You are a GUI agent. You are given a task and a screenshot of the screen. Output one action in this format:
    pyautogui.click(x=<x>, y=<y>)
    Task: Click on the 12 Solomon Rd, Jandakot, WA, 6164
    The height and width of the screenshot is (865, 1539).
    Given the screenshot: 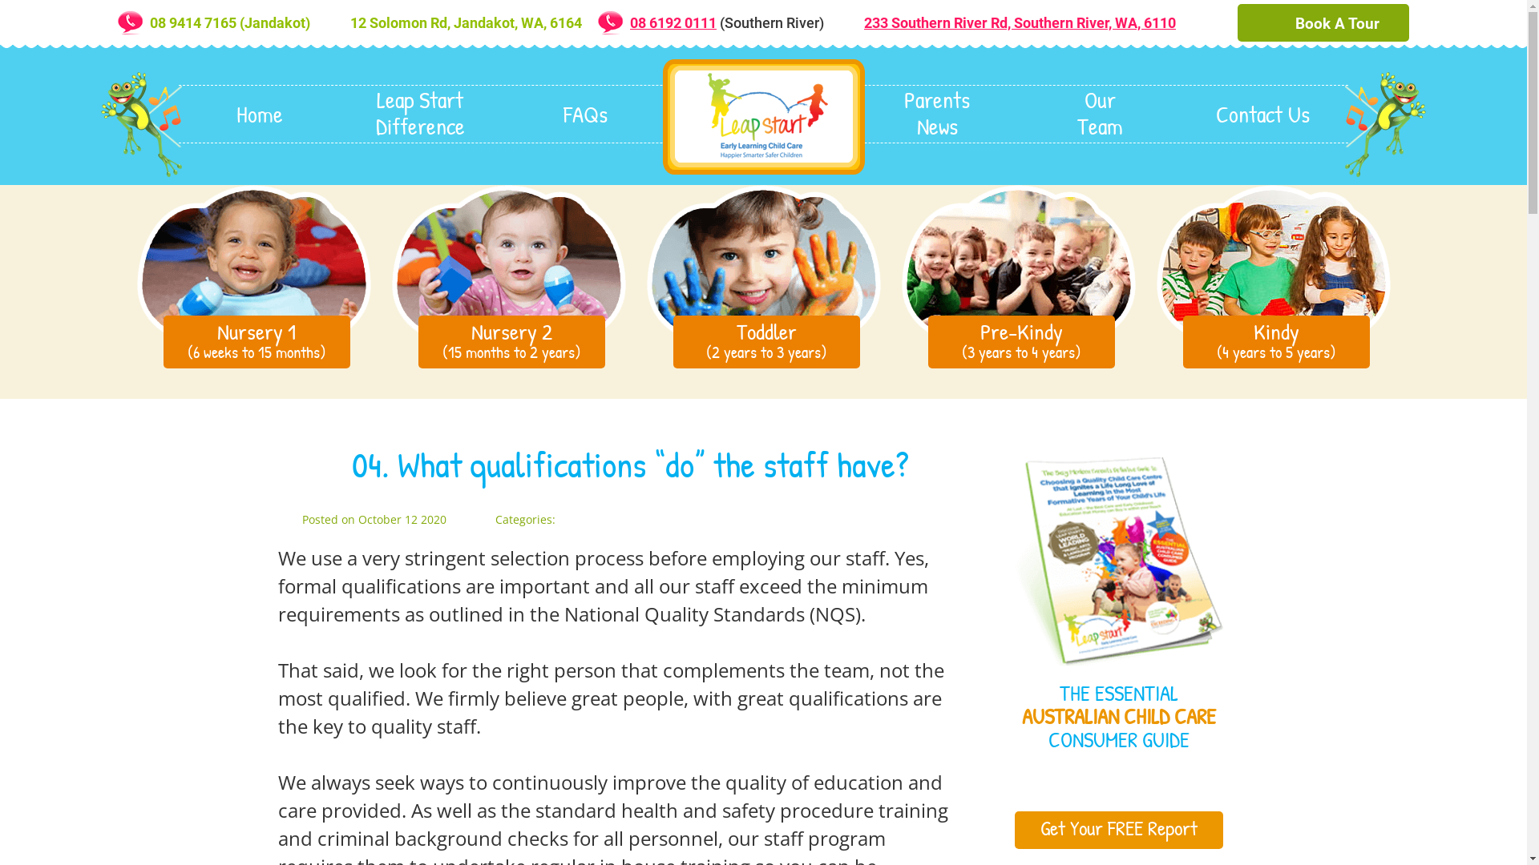 What is the action you would take?
    pyautogui.click(x=467, y=22)
    